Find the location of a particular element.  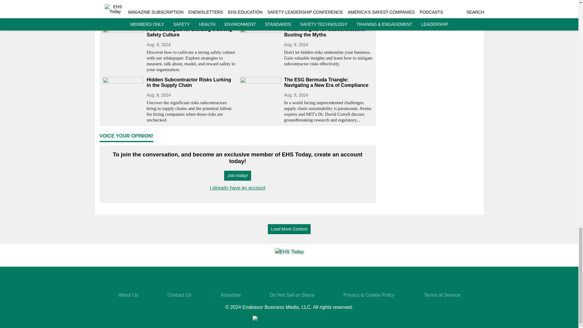

I already have an account is located at coordinates (237, 188).